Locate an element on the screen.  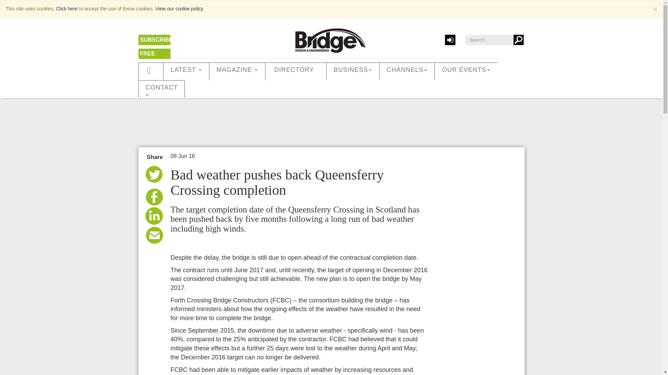
SUBSCRIBE is located at coordinates (156, 40).